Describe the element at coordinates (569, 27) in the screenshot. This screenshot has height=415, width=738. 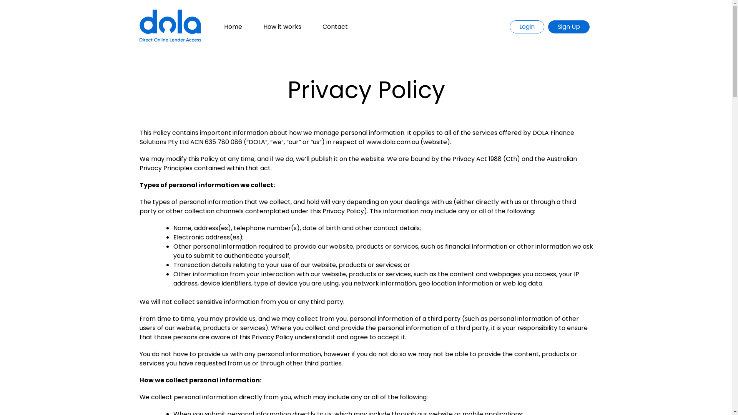
I see `Sign Up` at that location.